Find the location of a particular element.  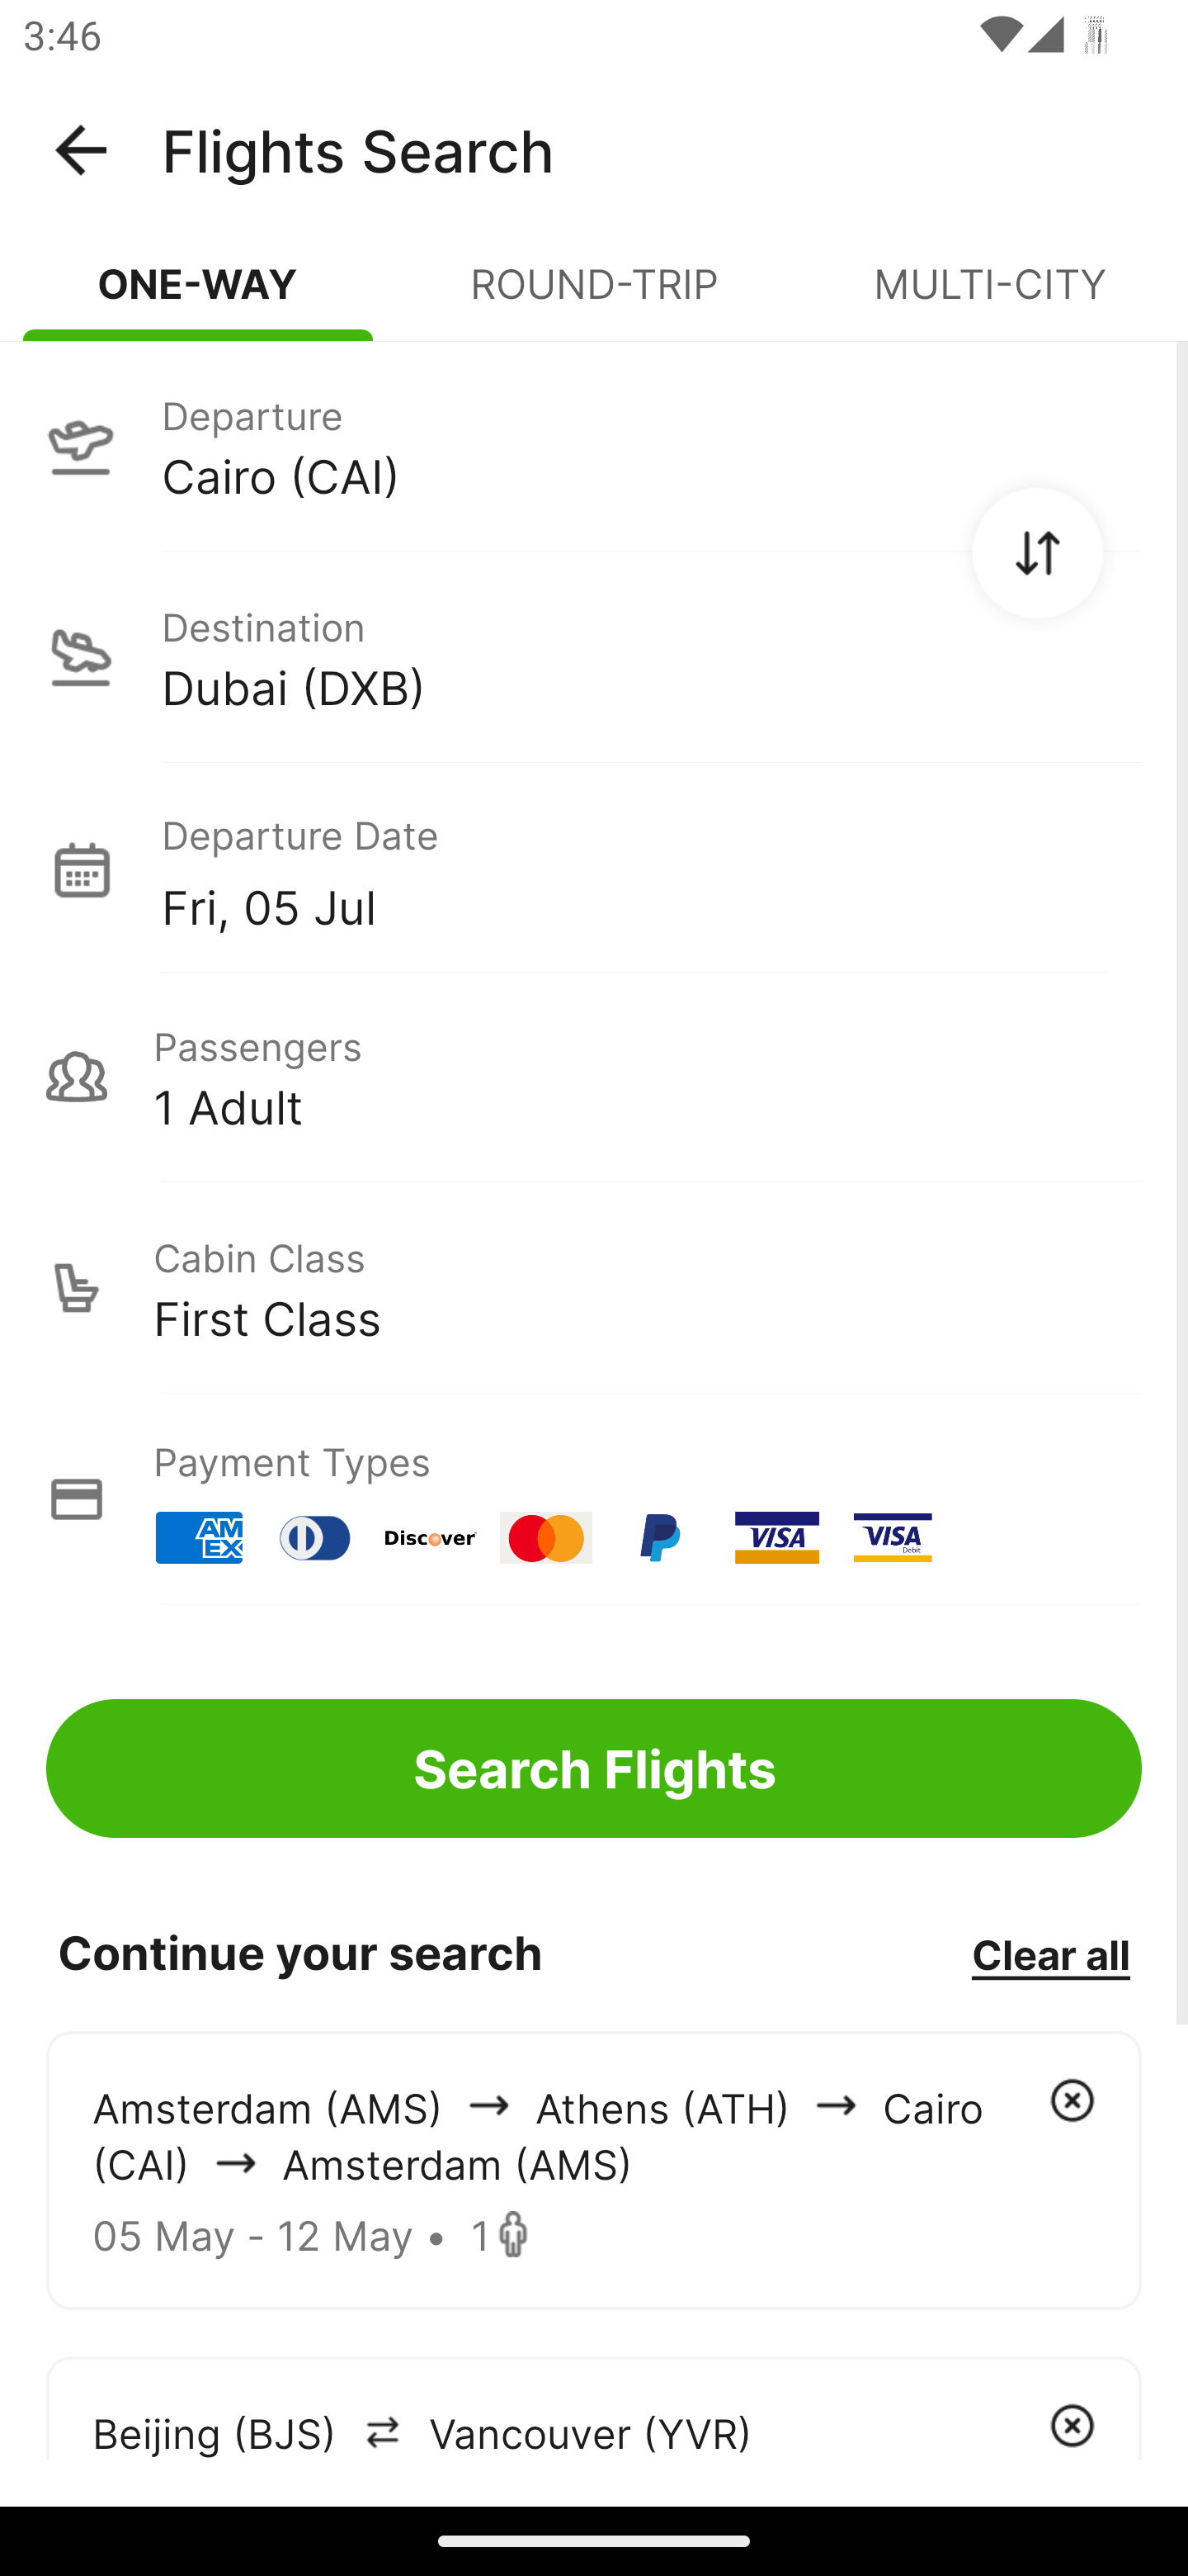

Clear all is located at coordinates (1050, 1953).